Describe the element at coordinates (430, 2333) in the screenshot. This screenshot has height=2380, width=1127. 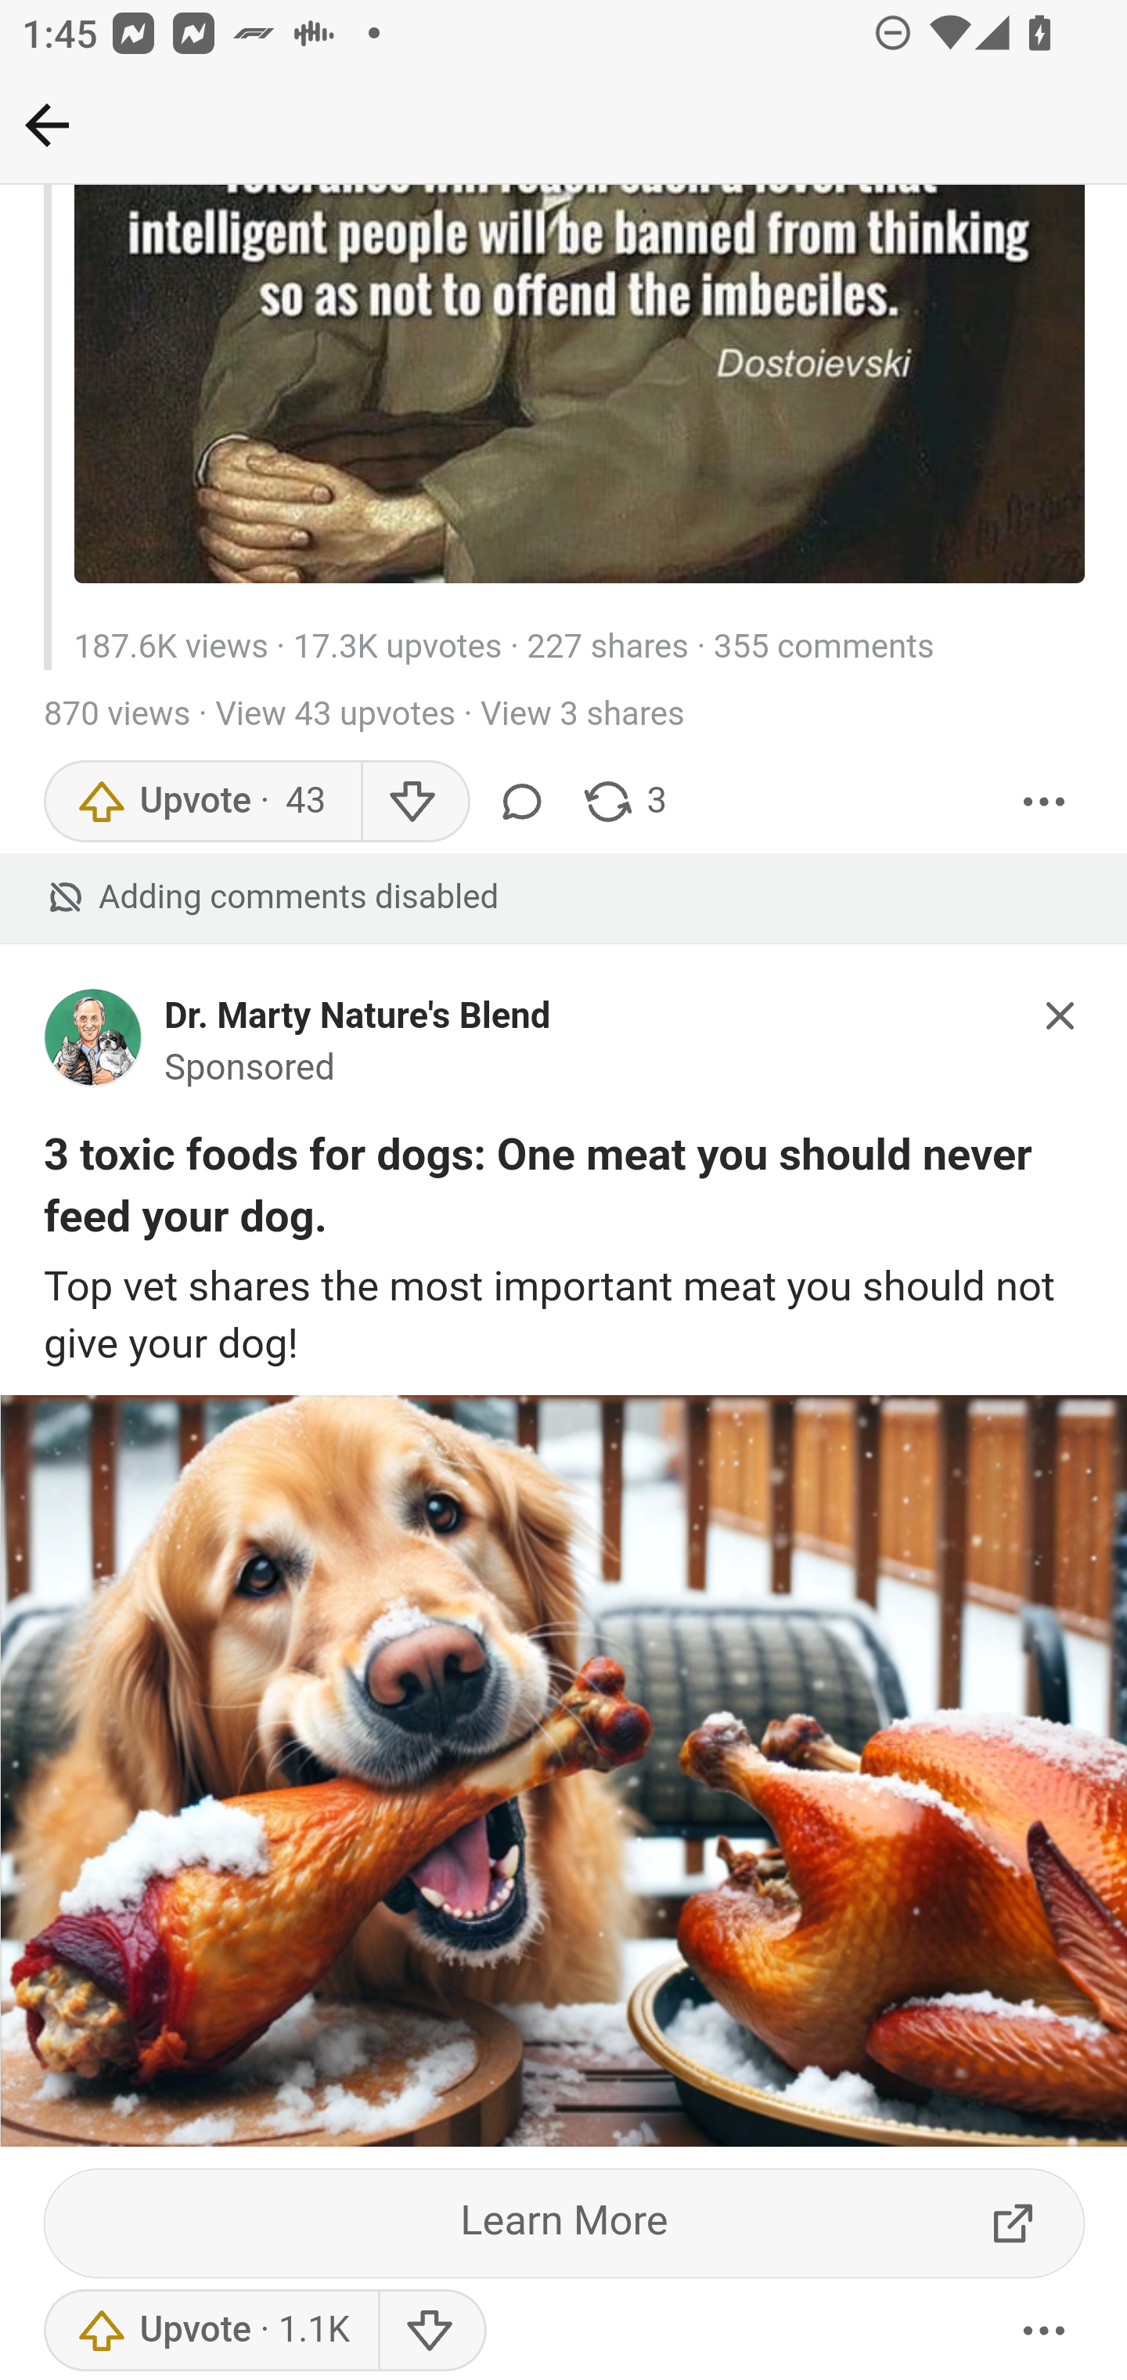
I see `Downvote` at that location.